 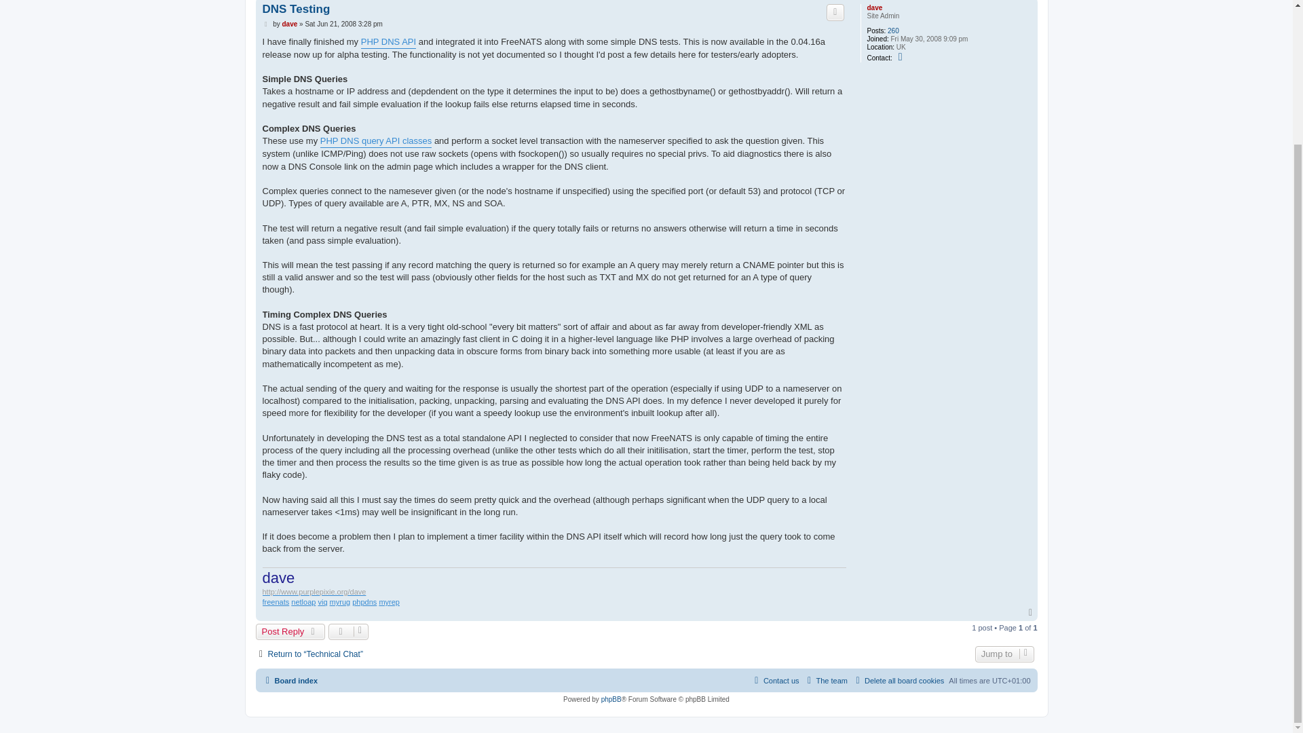 I want to click on Contact dave, so click(x=901, y=56).